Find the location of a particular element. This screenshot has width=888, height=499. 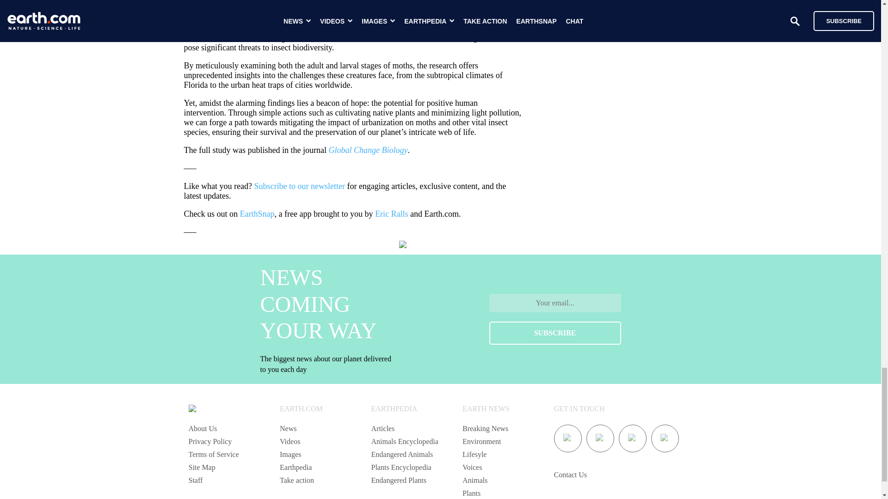

Subscribe to our newsletter is located at coordinates (299, 186).